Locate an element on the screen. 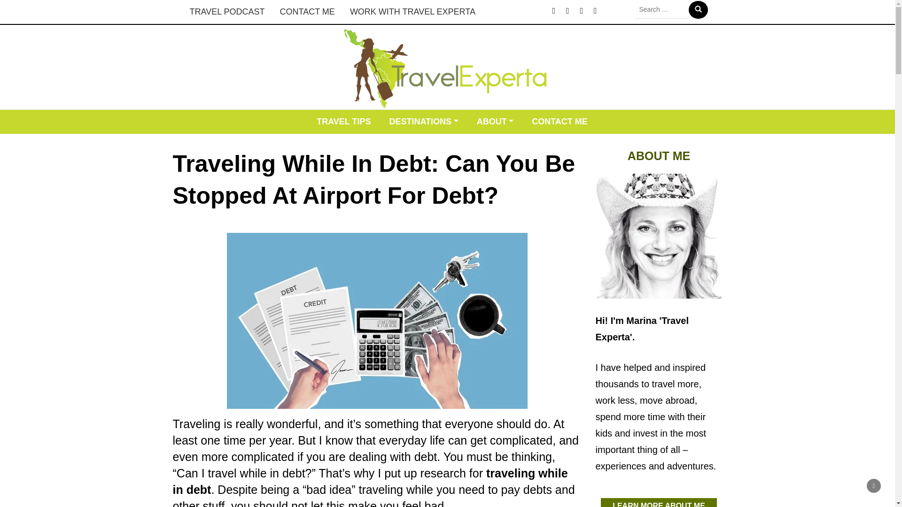 The image size is (902, 507). CONTACT ME is located at coordinates (560, 122).